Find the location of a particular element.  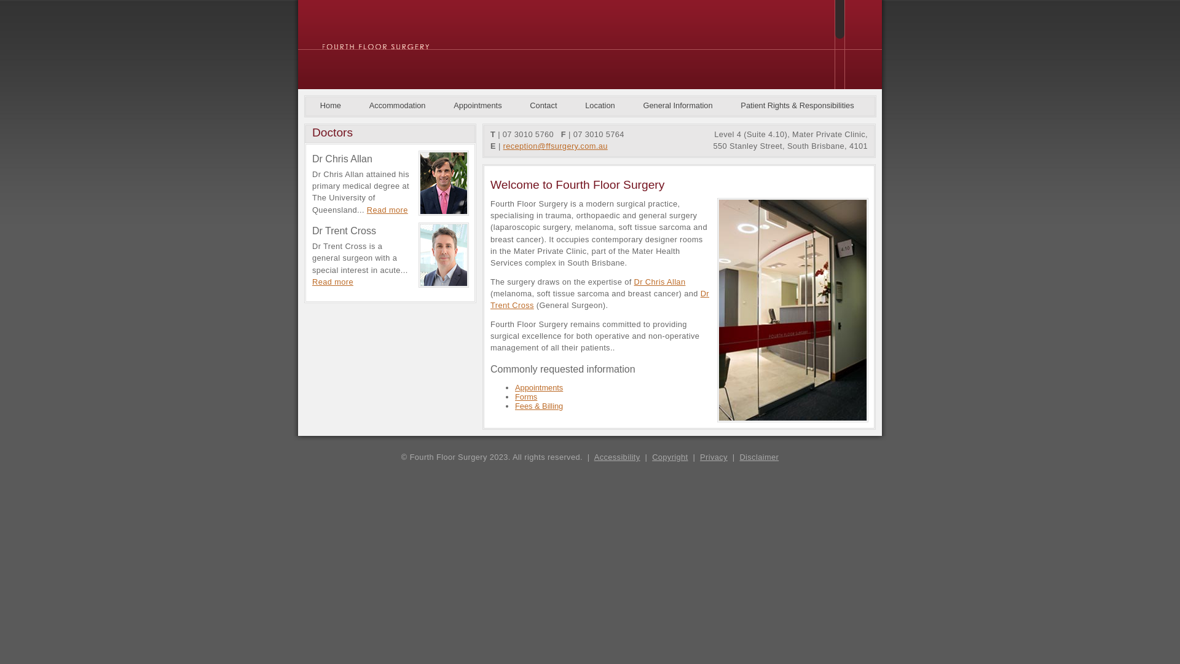

Disclaimer is located at coordinates (759, 457).